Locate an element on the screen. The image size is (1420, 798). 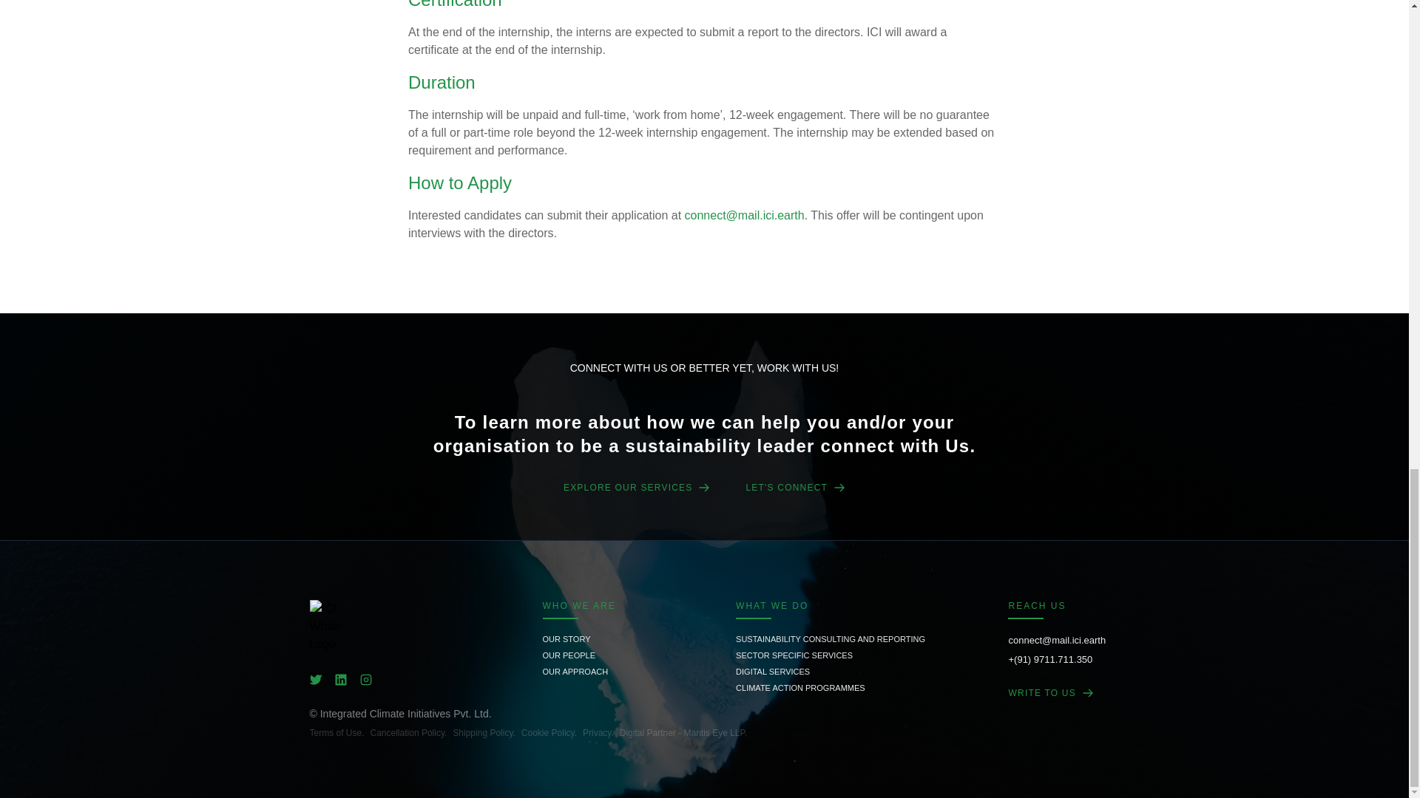
OUR PEOPLE is located at coordinates (579, 655).